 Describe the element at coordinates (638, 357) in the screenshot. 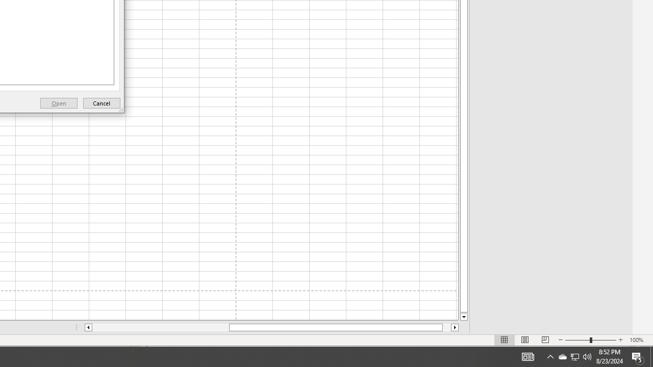

I see `Zoom Out` at that location.